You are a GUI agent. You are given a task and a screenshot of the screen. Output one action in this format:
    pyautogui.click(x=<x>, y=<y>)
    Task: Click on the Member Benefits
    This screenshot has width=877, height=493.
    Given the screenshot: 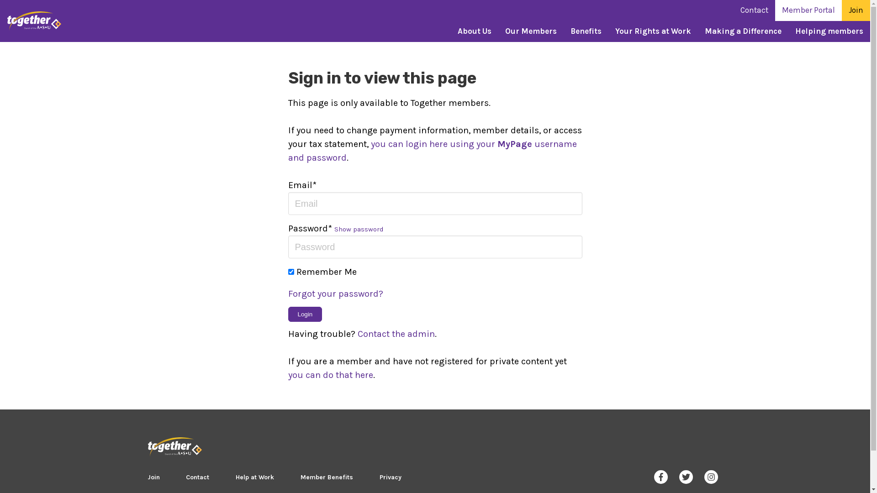 What is the action you would take?
    pyautogui.click(x=327, y=477)
    